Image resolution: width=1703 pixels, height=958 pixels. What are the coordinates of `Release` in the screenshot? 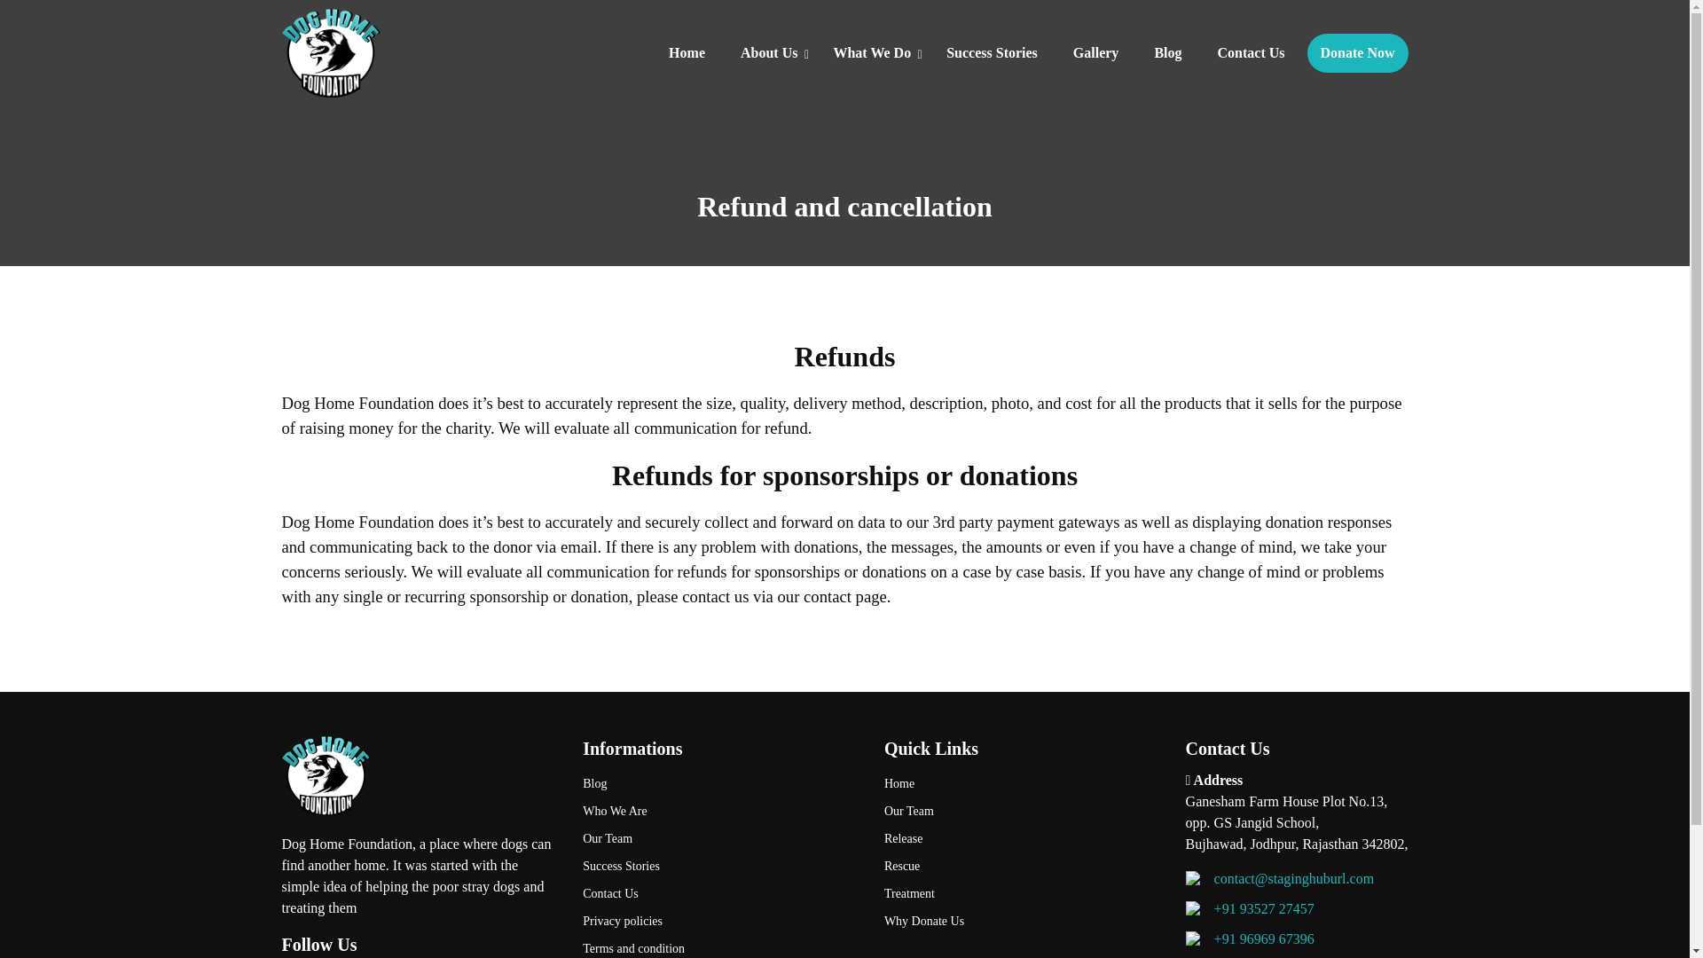 It's located at (1022, 838).